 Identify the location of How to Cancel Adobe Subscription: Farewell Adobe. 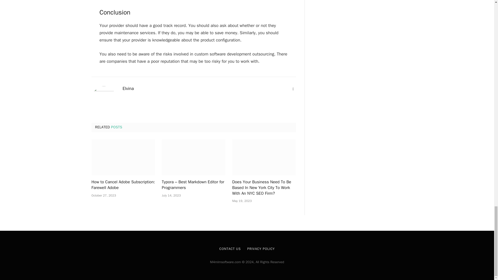
(123, 185).